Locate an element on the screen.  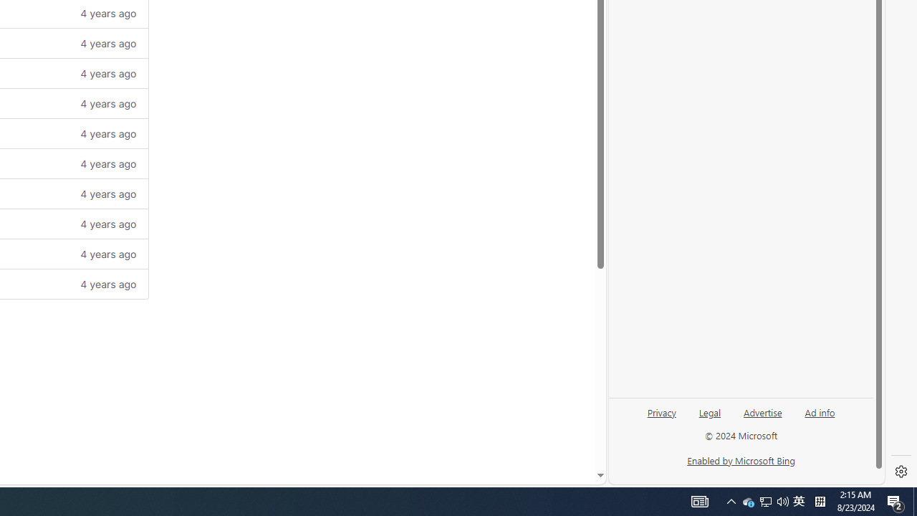
Legal is located at coordinates (710, 411).